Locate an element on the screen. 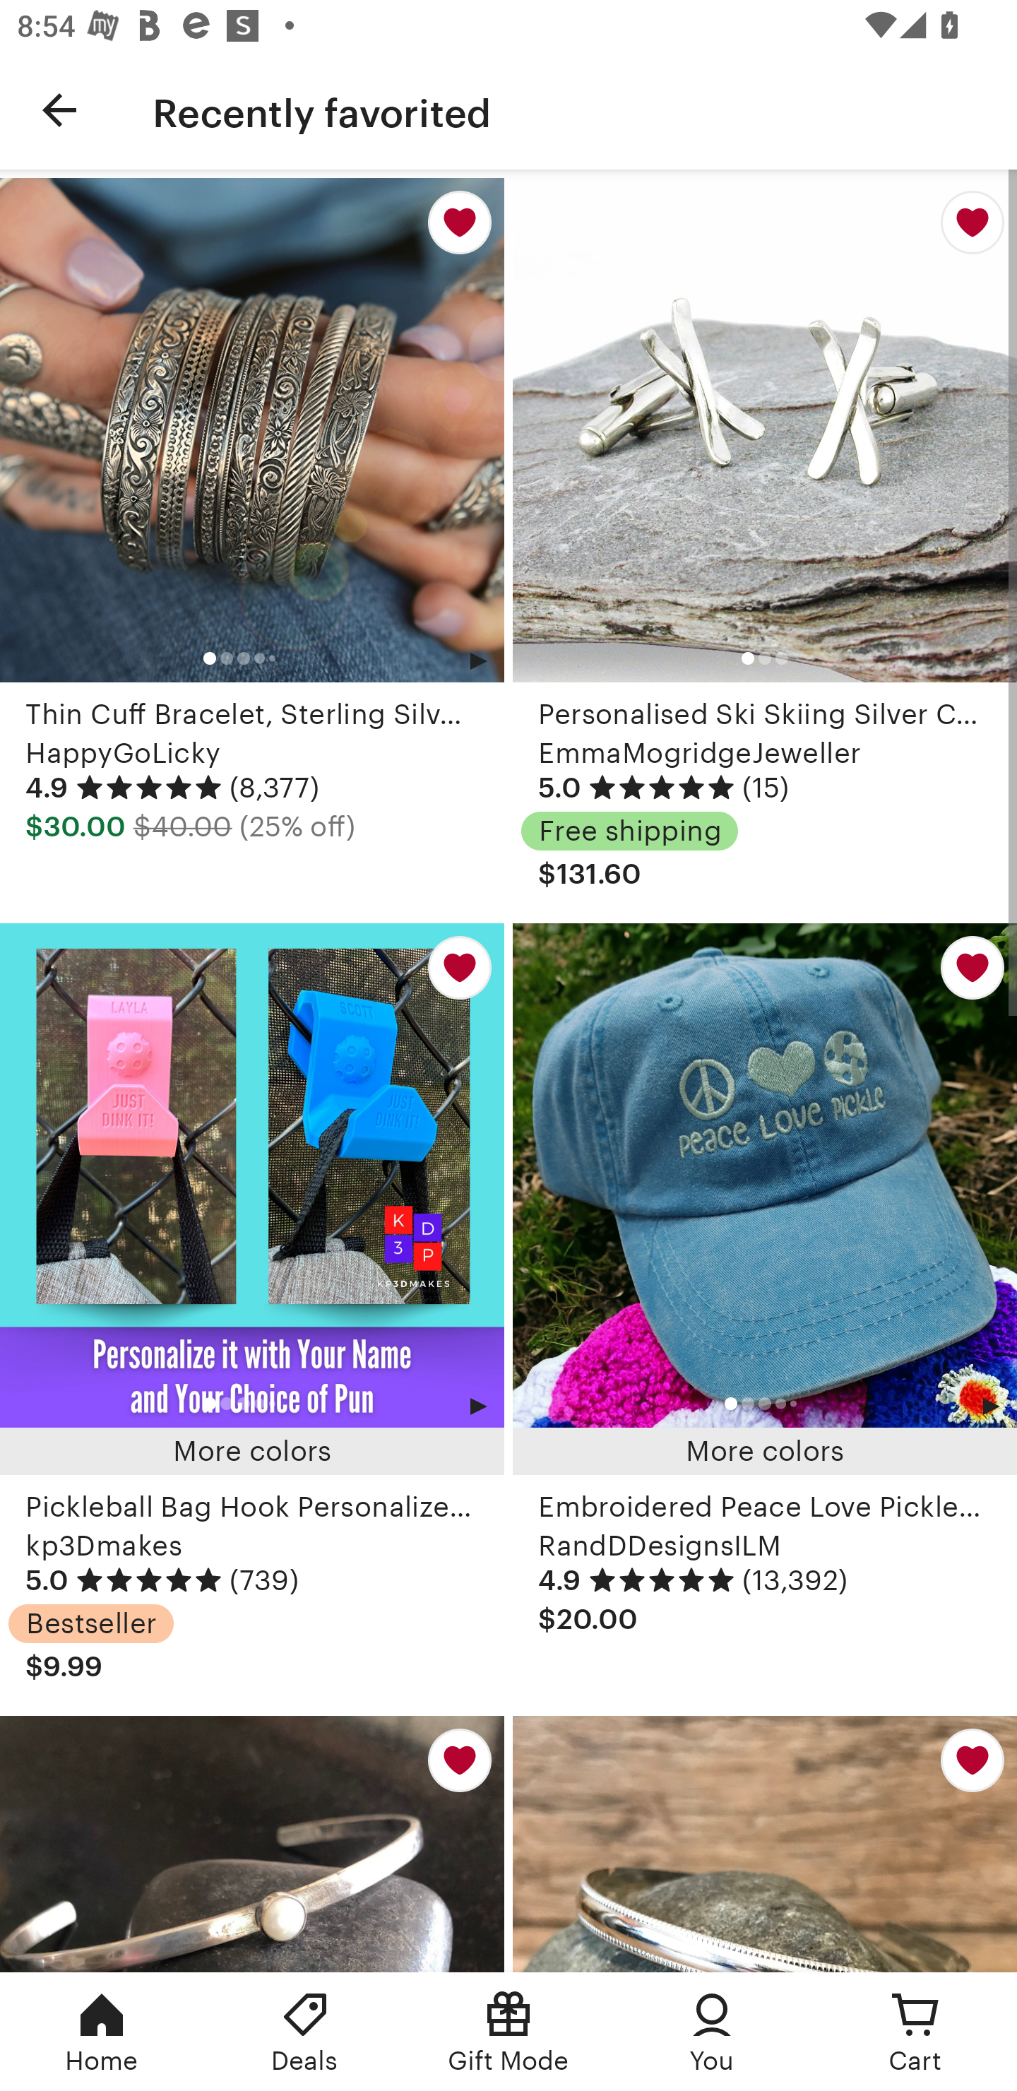 This screenshot has width=1017, height=2091. Navigate up is located at coordinates (59, 109).